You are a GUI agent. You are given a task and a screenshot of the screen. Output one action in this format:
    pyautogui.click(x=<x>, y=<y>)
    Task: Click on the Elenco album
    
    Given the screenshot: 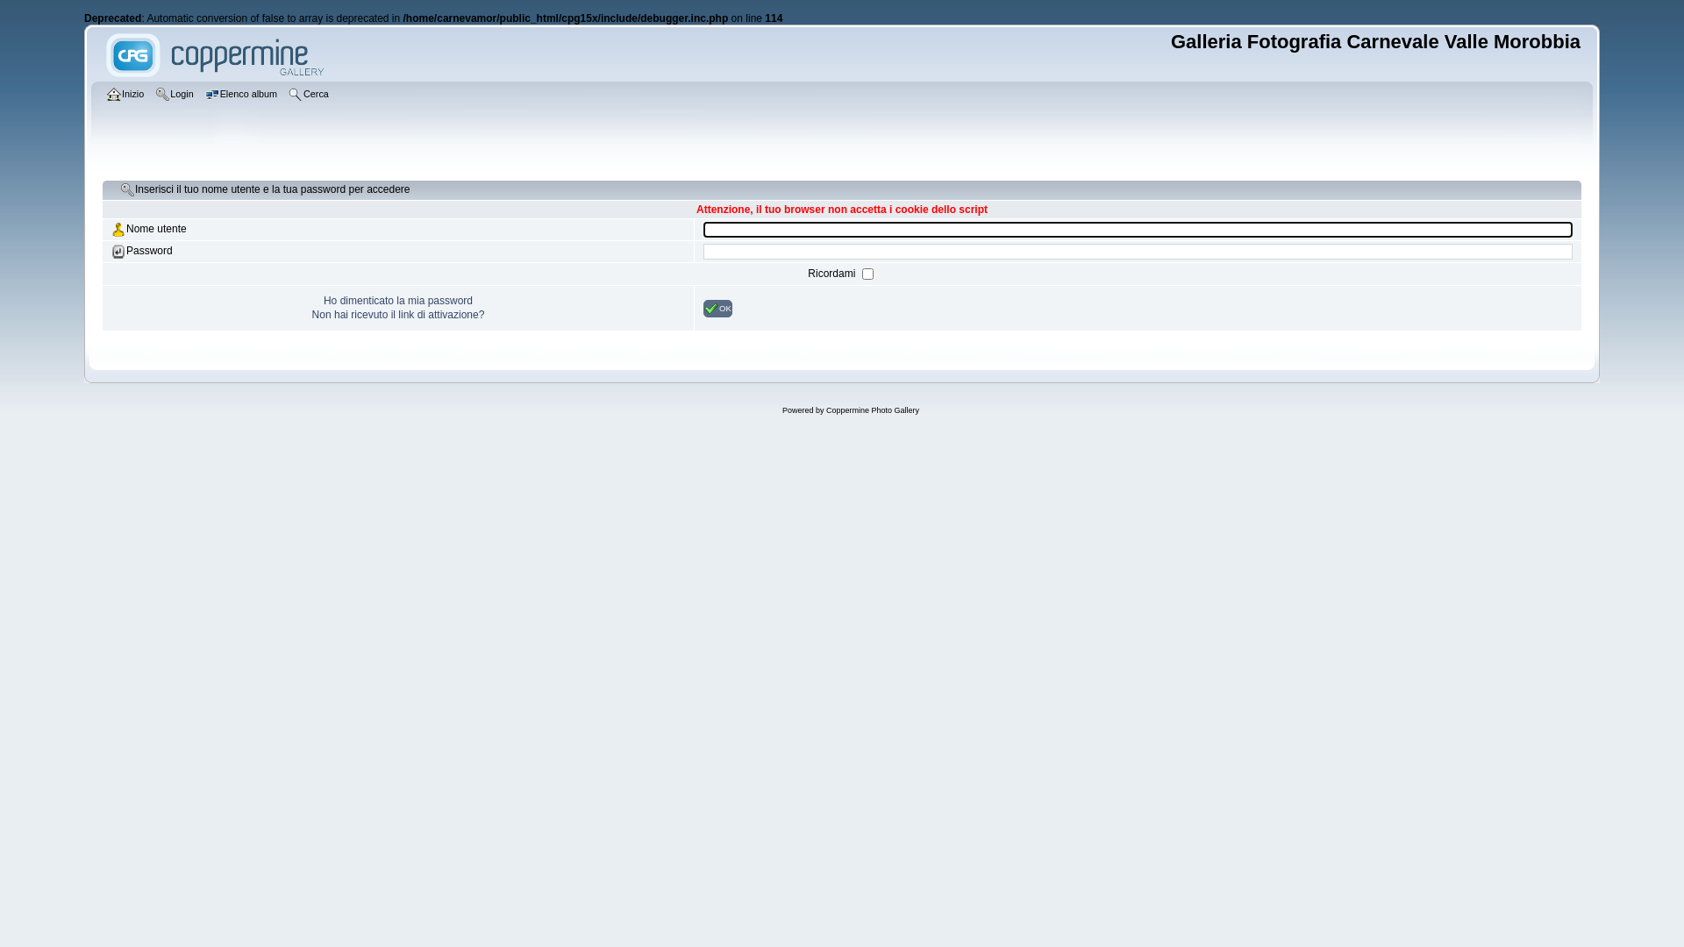 What is the action you would take?
    pyautogui.click(x=244, y=96)
    